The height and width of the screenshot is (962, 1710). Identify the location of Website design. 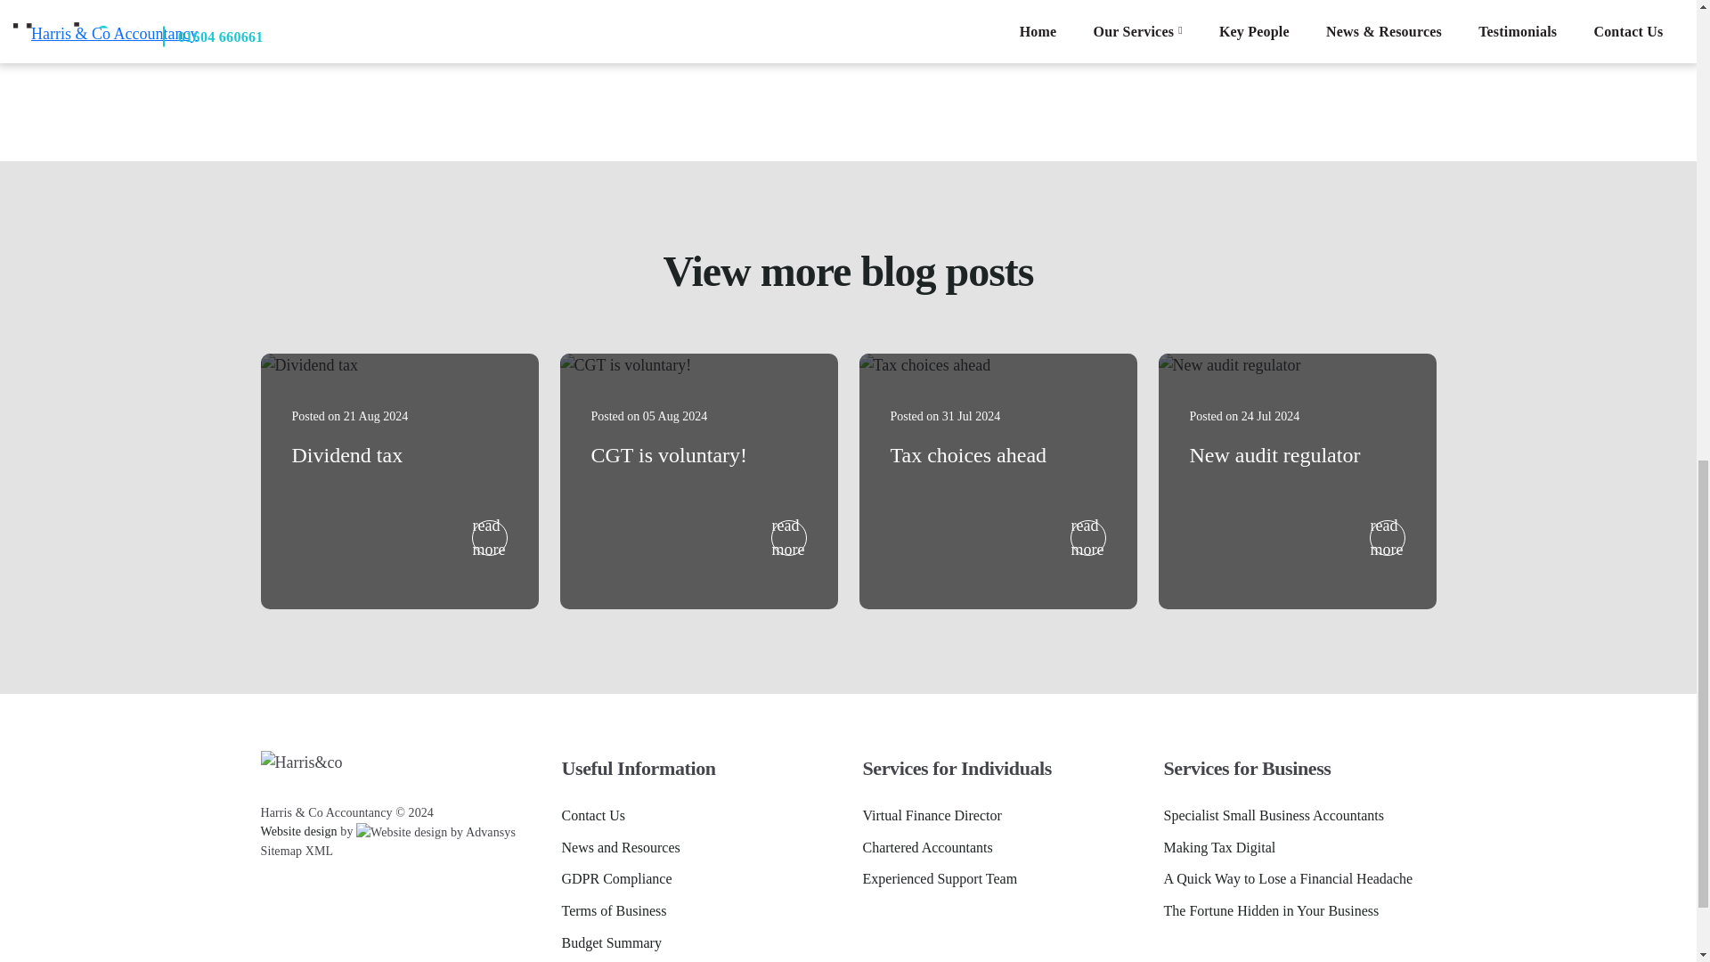
(297, 830).